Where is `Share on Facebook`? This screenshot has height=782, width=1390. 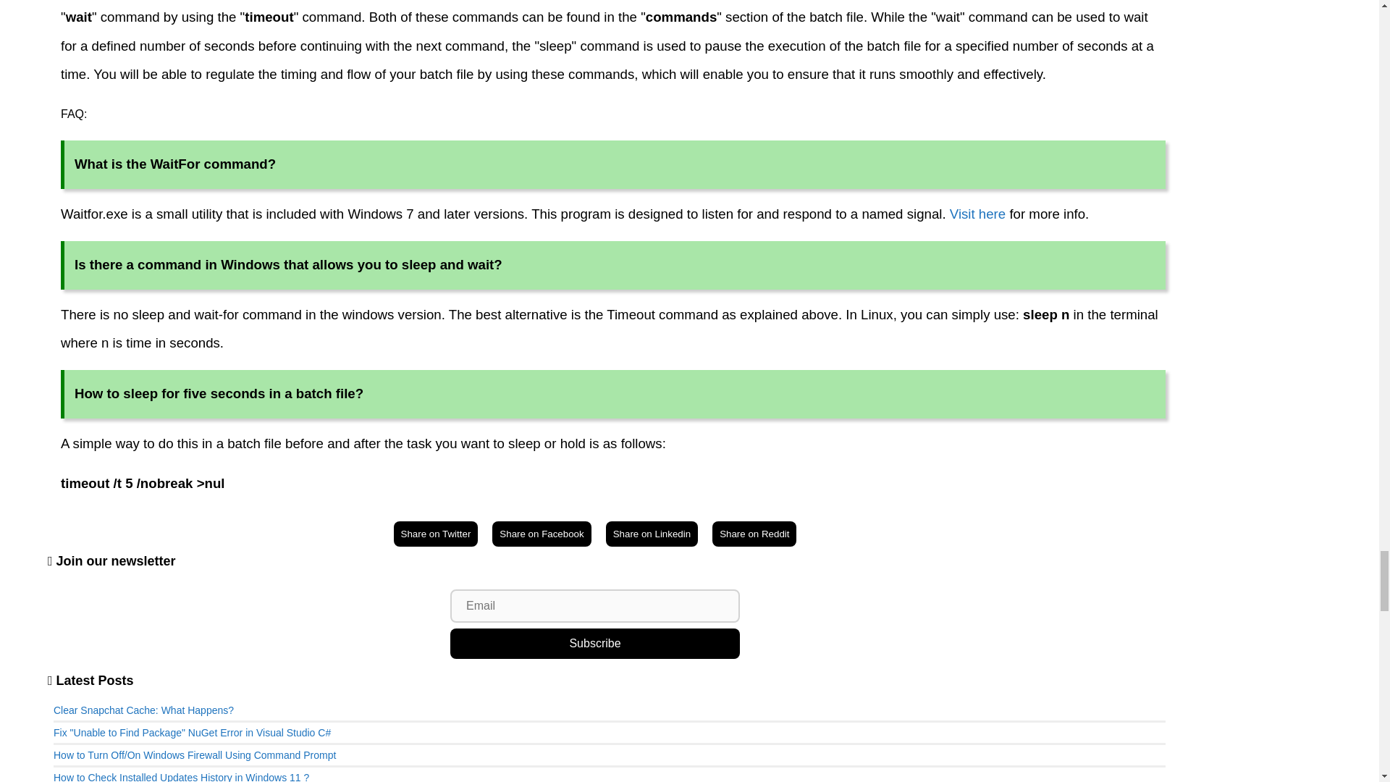
Share on Facebook is located at coordinates (542, 534).